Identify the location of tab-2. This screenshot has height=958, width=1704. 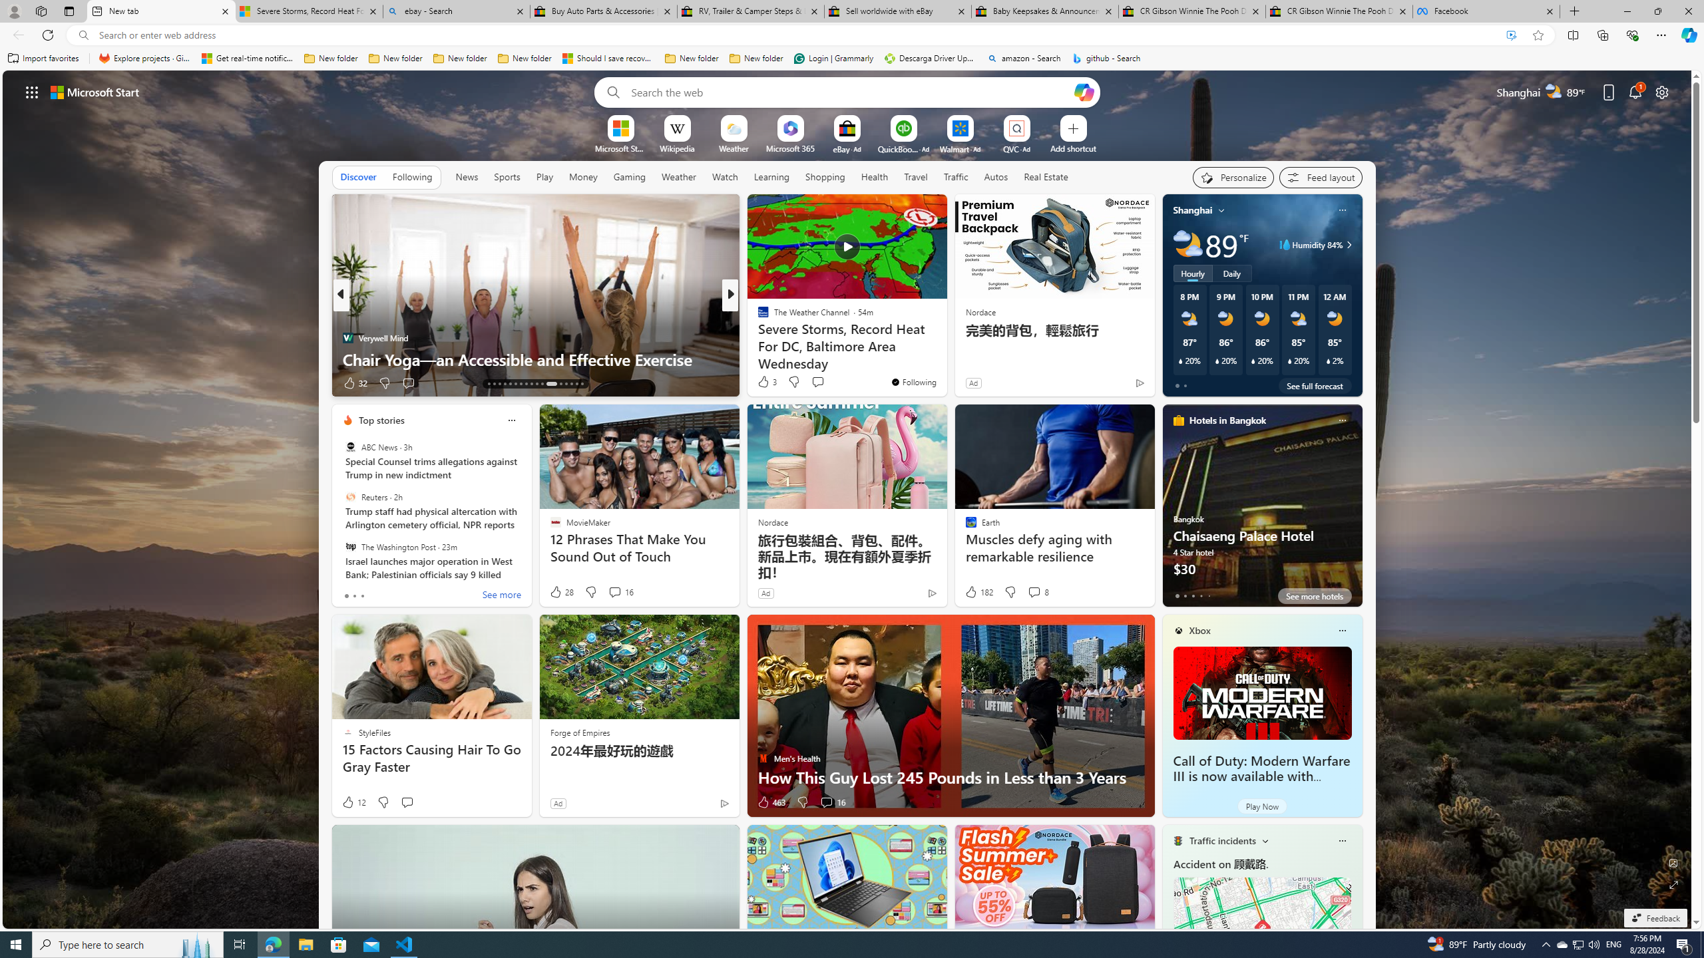
(1193, 595).